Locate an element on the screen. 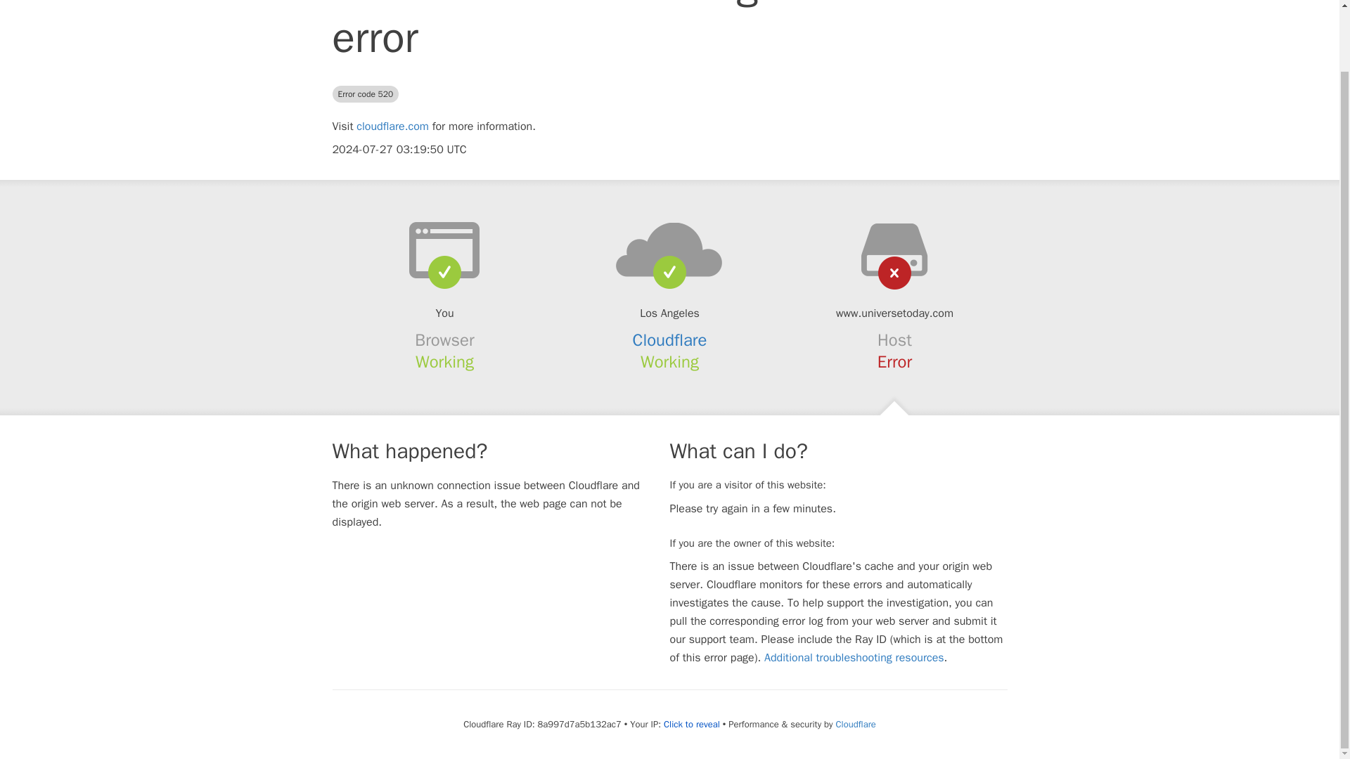 The height and width of the screenshot is (759, 1350). cloudflare.com is located at coordinates (392, 126).